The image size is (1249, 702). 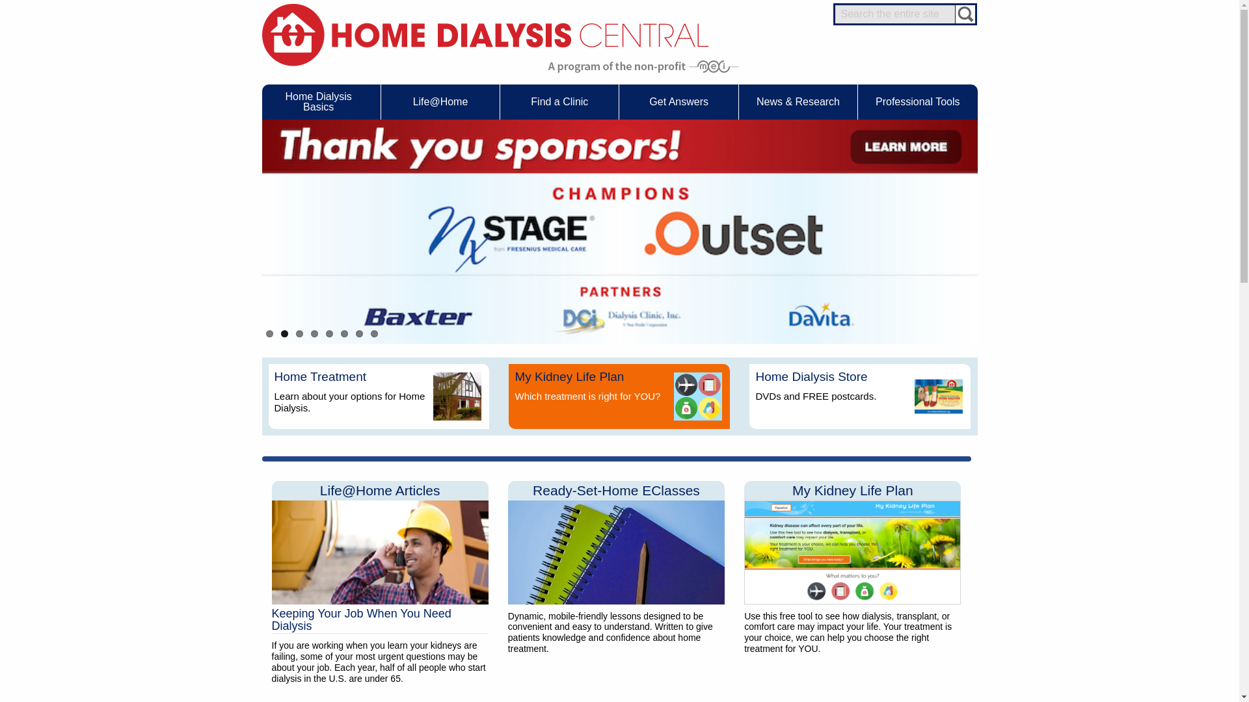 What do you see at coordinates (965, 14) in the screenshot?
I see `Search` at bounding box center [965, 14].